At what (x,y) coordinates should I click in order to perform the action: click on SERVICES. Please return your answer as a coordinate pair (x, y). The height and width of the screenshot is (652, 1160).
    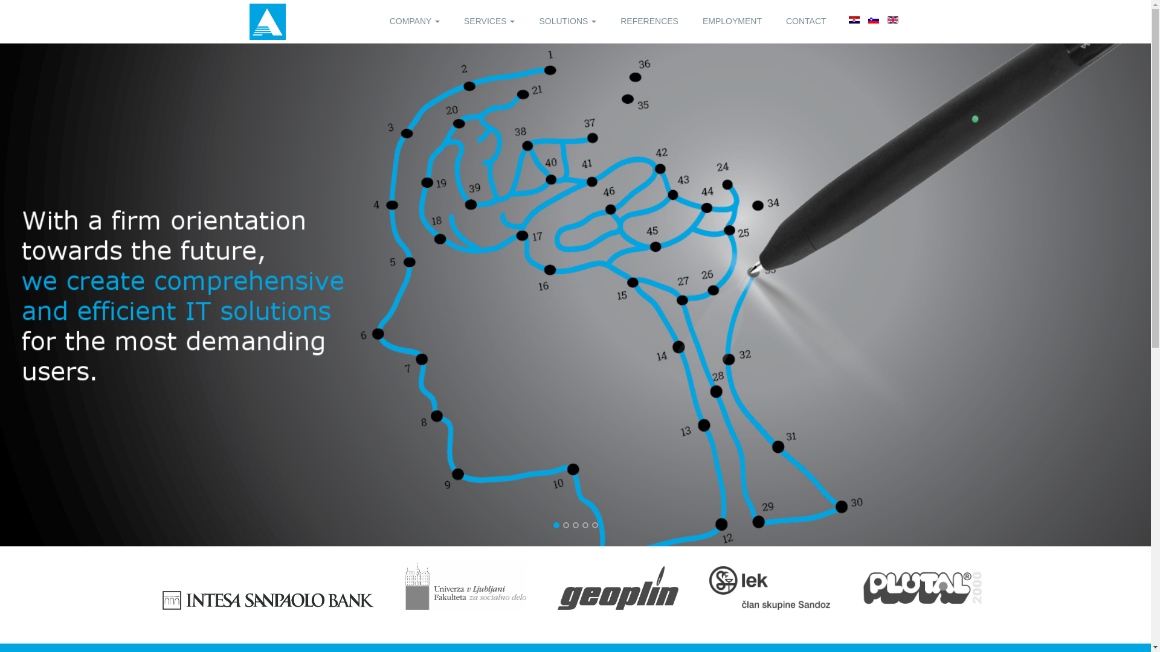
    Looking at the image, I should click on (489, 21).